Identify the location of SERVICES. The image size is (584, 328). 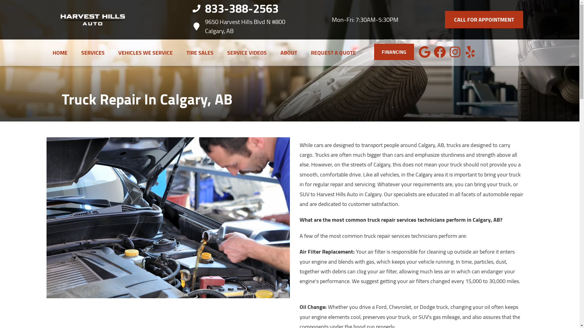
(92, 52).